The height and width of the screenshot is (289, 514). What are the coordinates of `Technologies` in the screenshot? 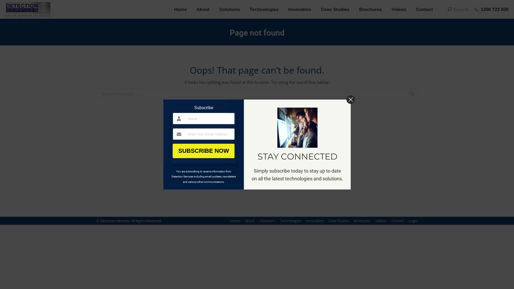 It's located at (290, 221).